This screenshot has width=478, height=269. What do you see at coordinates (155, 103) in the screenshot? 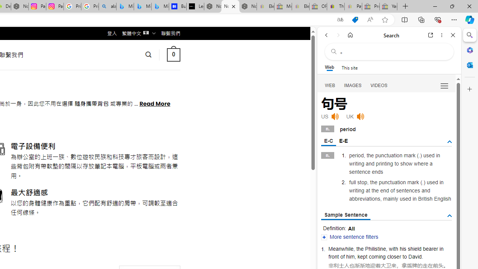
I see `Read More` at bounding box center [155, 103].